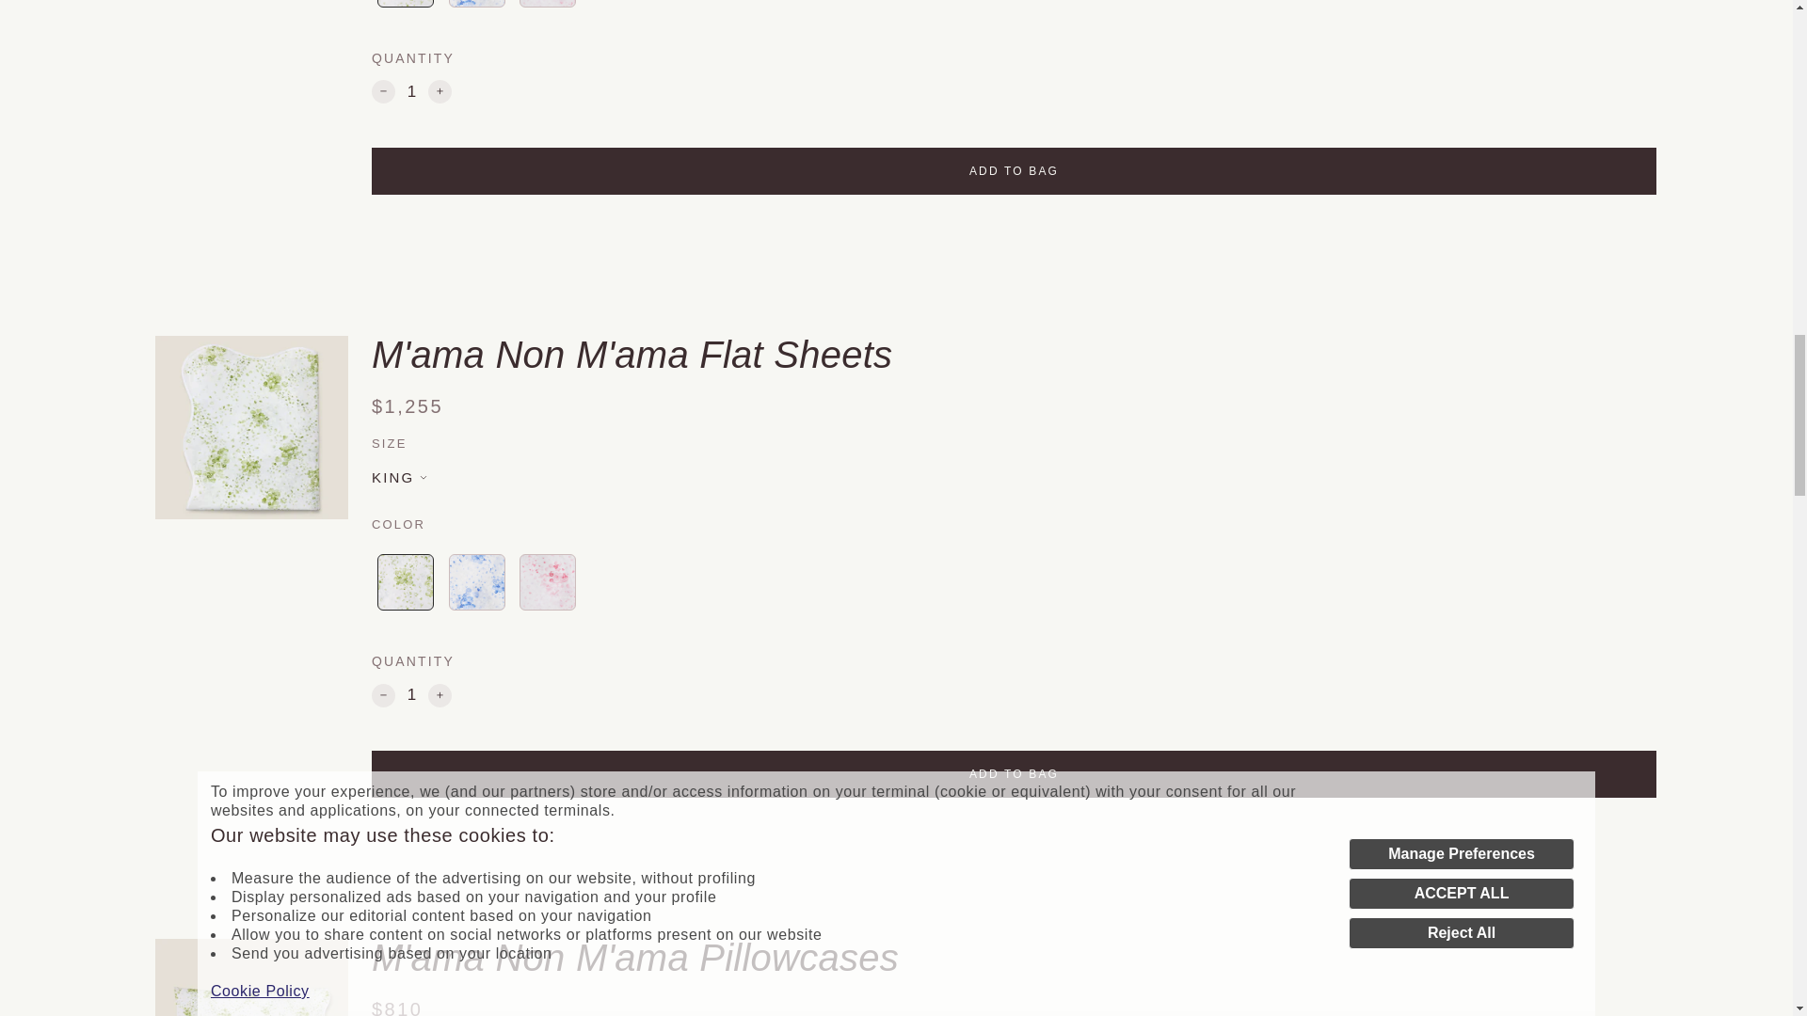 This screenshot has width=1807, height=1016. Describe the element at coordinates (412, 695) in the screenshot. I see `1` at that location.